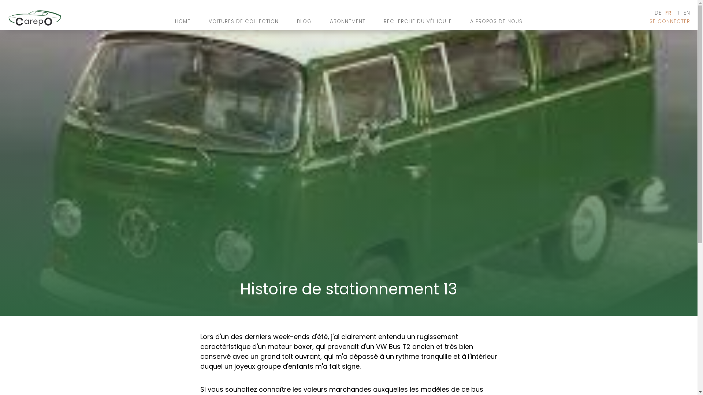 Image resolution: width=703 pixels, height=395 pixels. Describe the element at coordinates (669, 13) in the screenshot. I see `FR` at that location.